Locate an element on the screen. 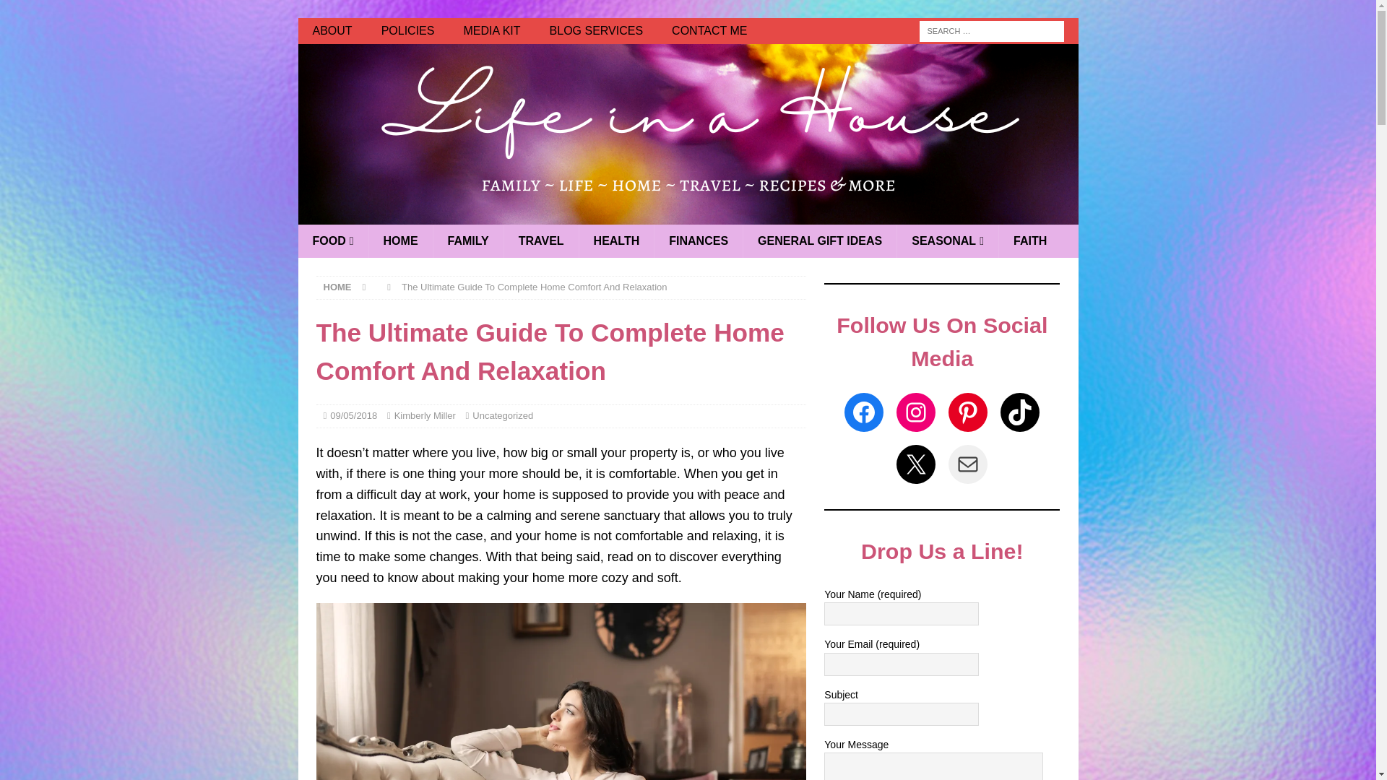 The height and width of the screenshot is (780, 1387). BLOG SERVICES is located at coordinates (597, 30).